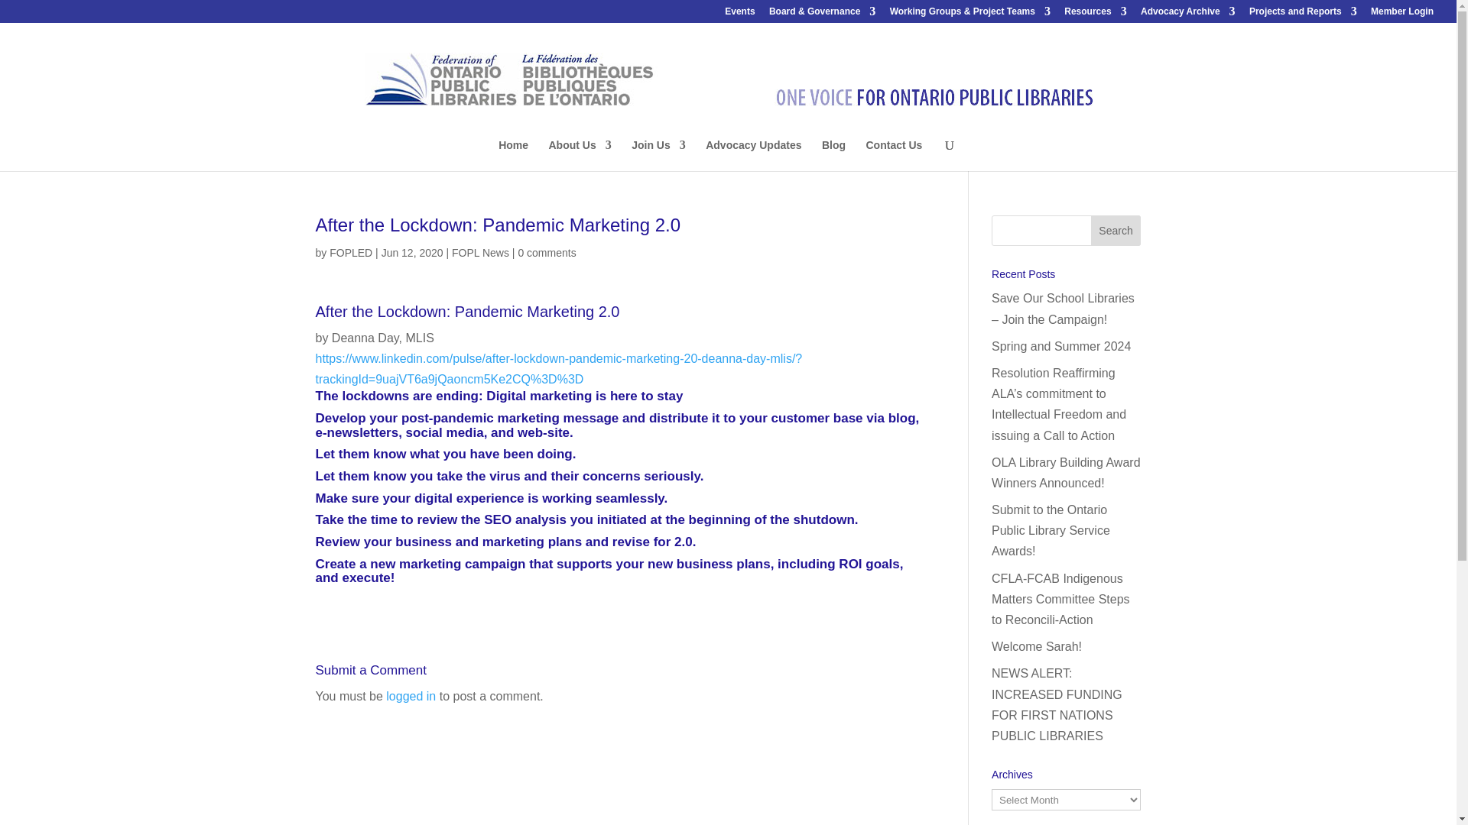 The image size is (1468, 825). What do you see at coordinates (1188, 15) in the screenshot?
I see `Advocacy Archive` at bounding box center [1188, 15].